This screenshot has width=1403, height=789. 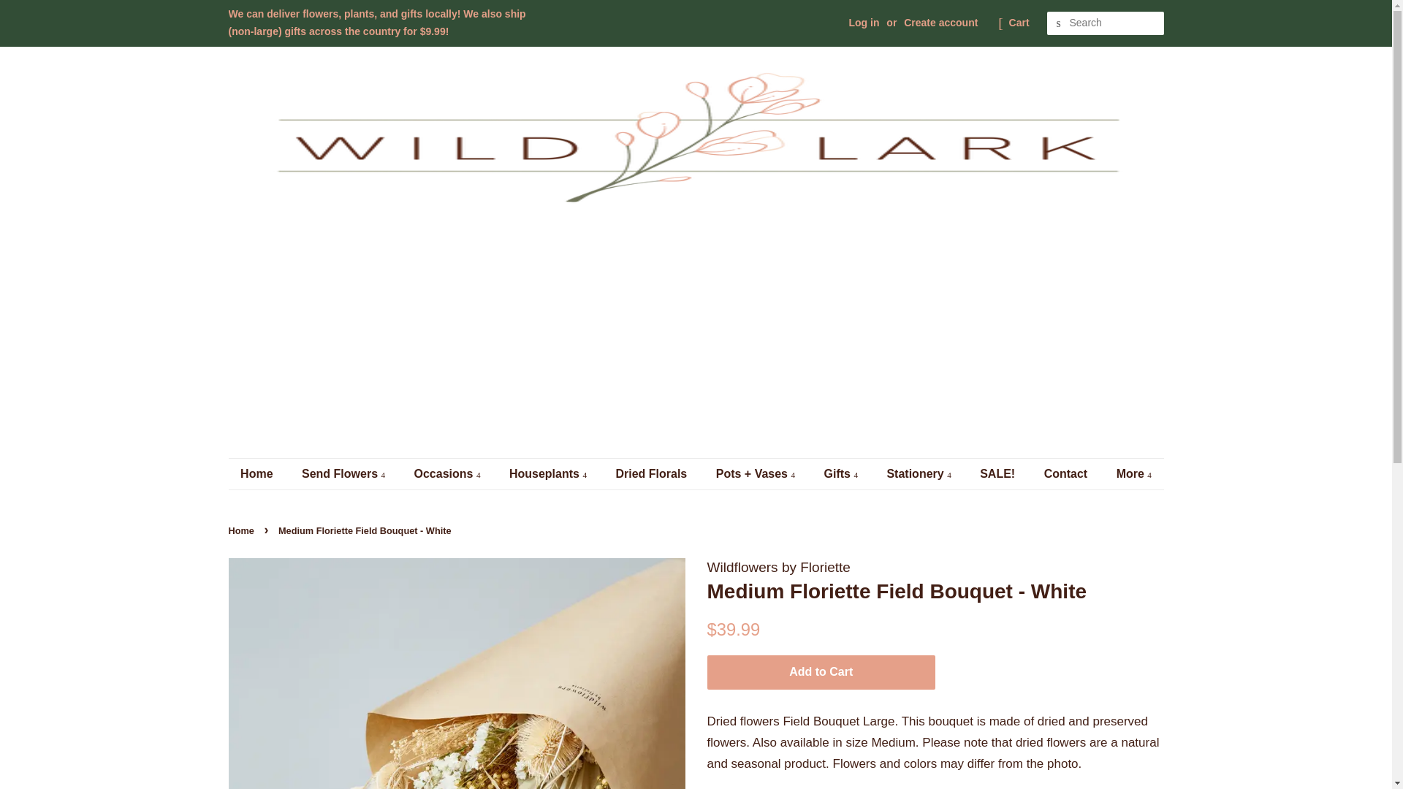 What do you see at coordinates (1058, 23) in the screenshot?
I see `Search` at bounding box center [1058, 23].